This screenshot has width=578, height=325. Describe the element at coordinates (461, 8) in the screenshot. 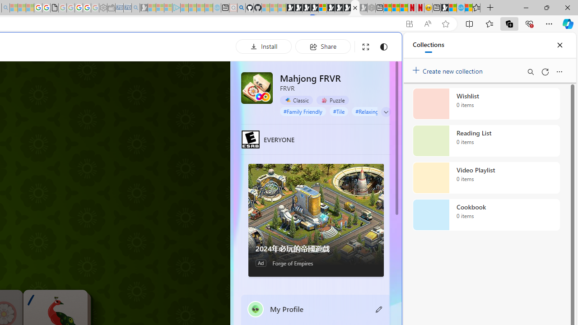

I see `Services - Maintenance | Sky Blue Bikes - Sky Blue Bikes` at that location.